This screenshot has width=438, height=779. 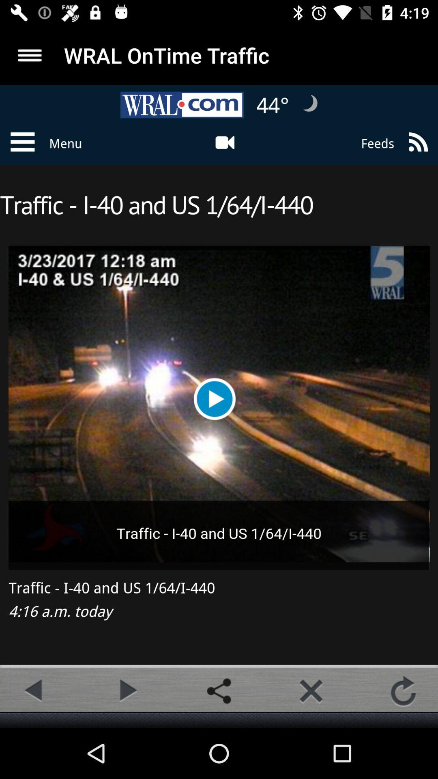 I want to click on share it, so click(x=219, y=691).